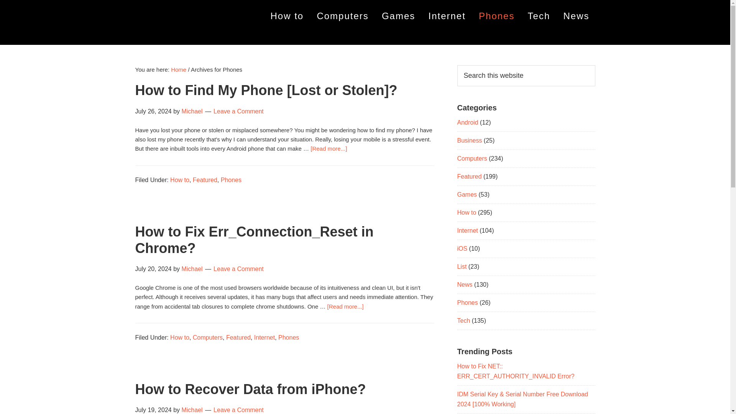 This screenshot has width=736, height=414. I want to click on Phones, so click(288, 337).